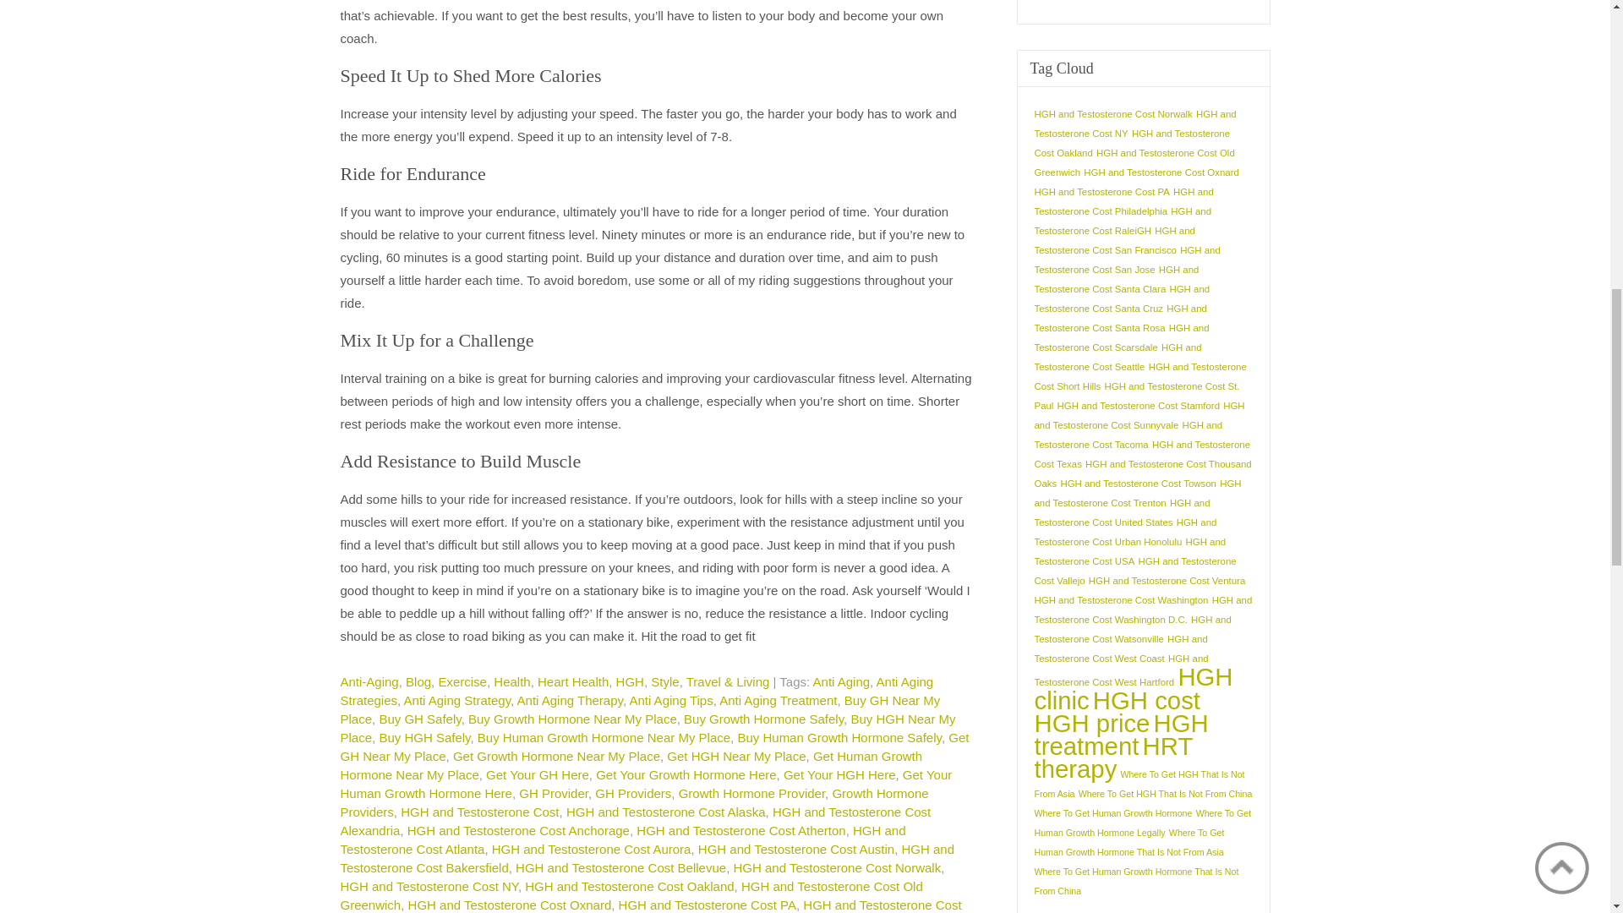 The height and width of the screenshot is (913, 1623). What do you see at coordinates (462, 681) in the screenshot?
I see `View all posts in Exercise` at bounding box center [462, 681].